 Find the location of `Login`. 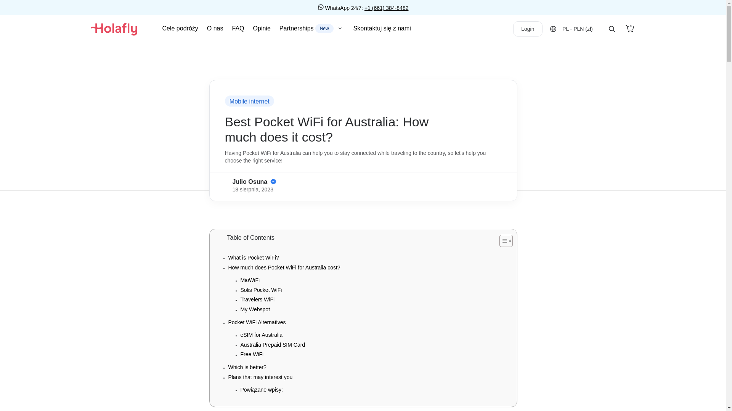

Login is located at coordinates (250, 280).